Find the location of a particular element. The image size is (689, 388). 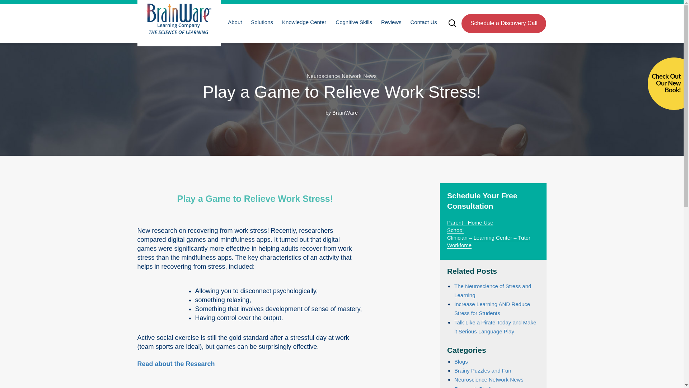

Schedule a Discovery Call is located at coordinates (504, 23).